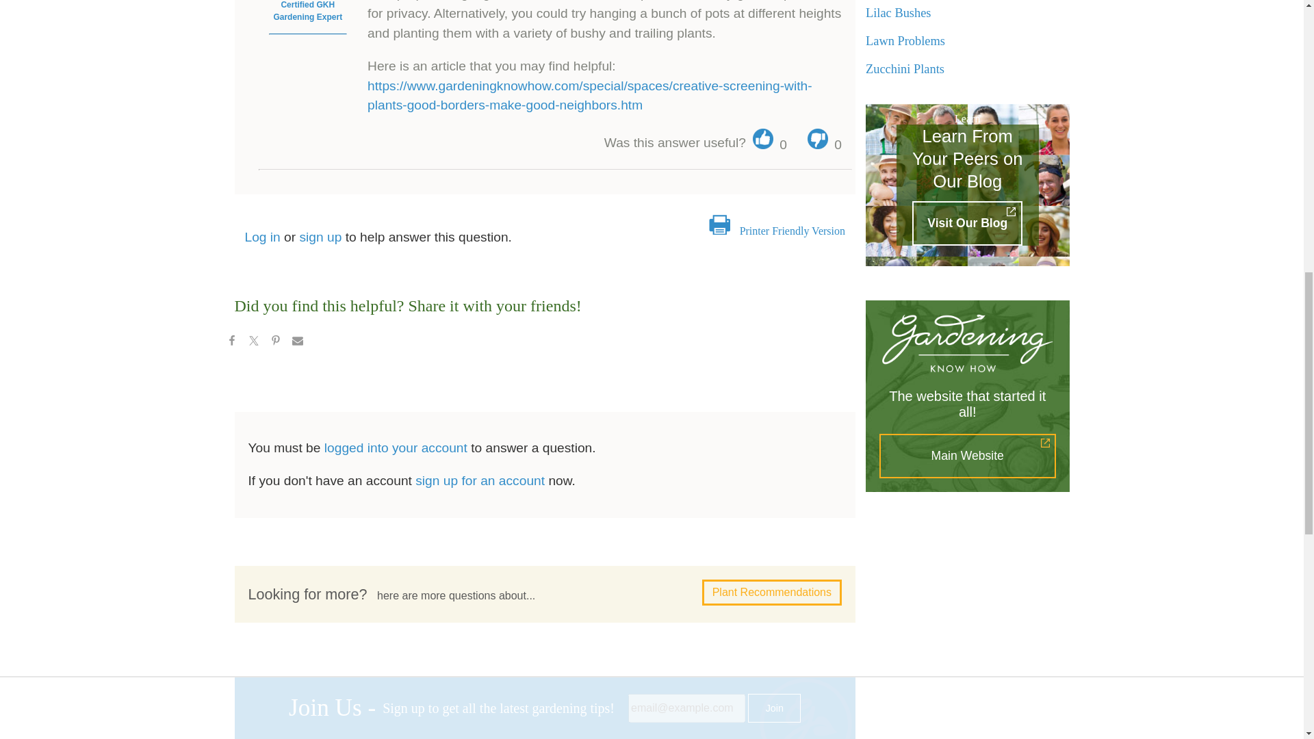 This screenshot has height=739, width=1314. What do you see at coordinates (792, 231) in the screenshot?
I see `Printer Friendly Version` at bounding box center [792, 231].